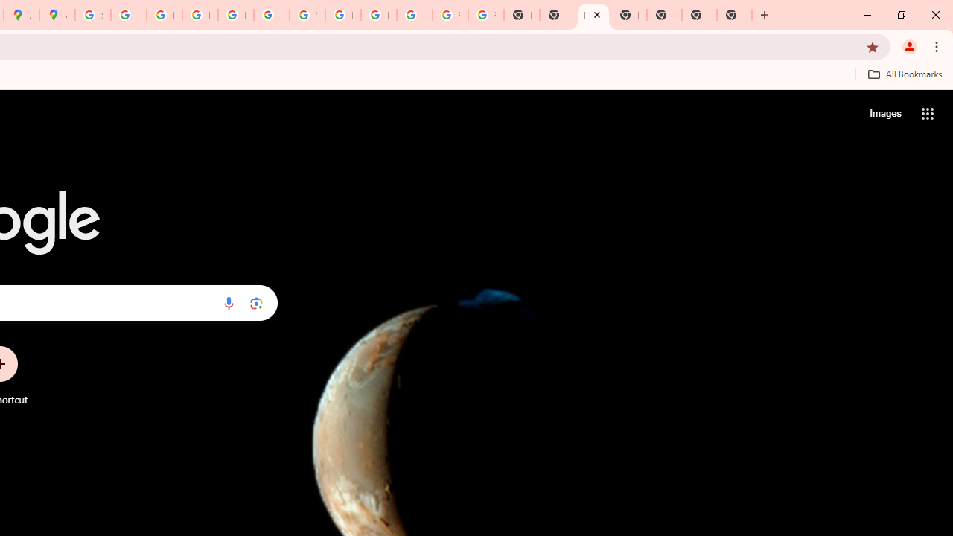 The width and height of the screenshot is (953, 536). Describe the element at coordinates (164, 15) in the screenshot. I see `Privacy Help Center - Policies Help` at that location.